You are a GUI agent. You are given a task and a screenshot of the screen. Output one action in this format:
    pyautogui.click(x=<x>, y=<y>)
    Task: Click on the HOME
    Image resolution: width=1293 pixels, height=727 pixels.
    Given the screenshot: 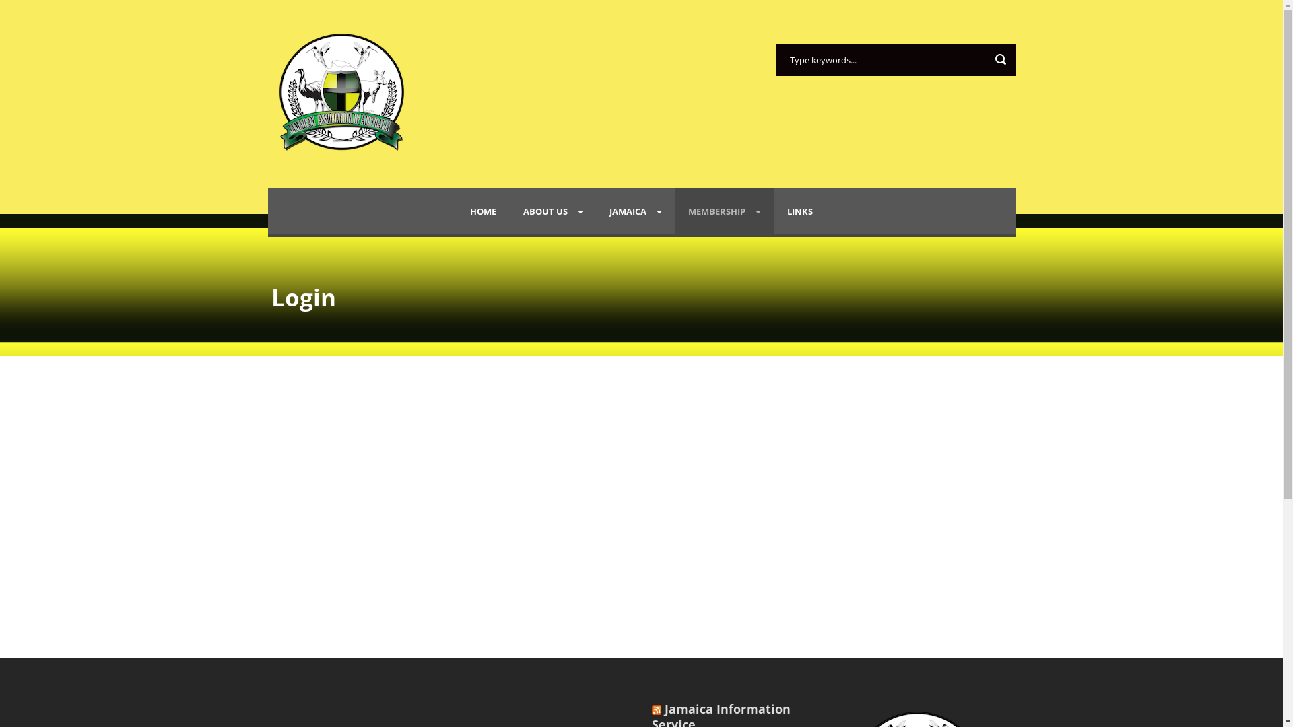 What is the action you would take?
    pyautogui.click(x=484, y=211)
    